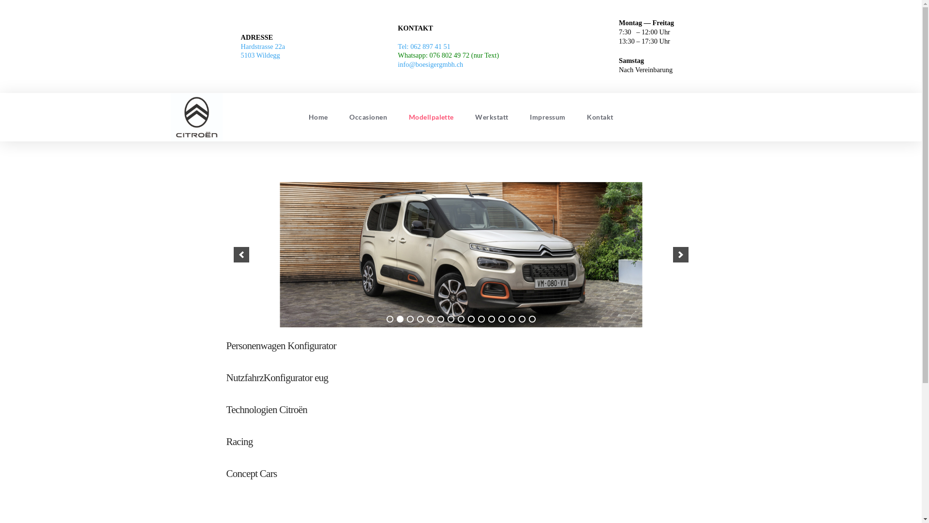  What do you see at coordinates (430, 319) in the screenshot?
I see `5` at bounding box center [430, 319].